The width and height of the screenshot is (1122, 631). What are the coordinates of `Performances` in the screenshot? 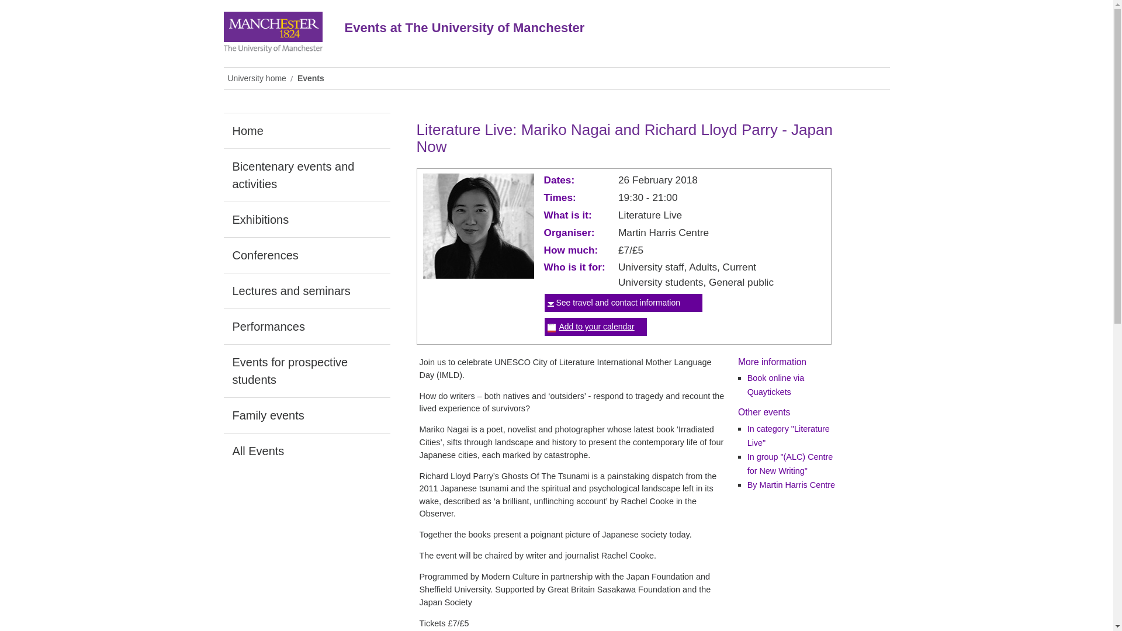 It's located at (306, 326).